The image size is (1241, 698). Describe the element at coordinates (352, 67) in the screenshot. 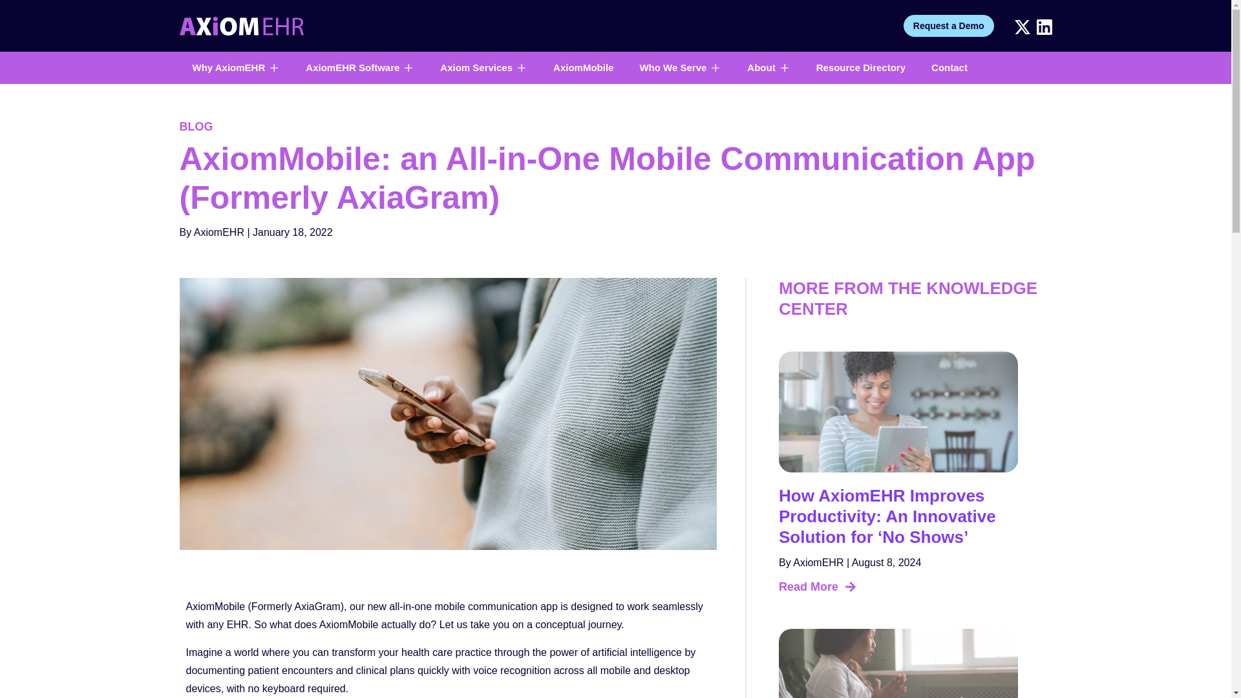

I see `AxiomEHR Software` at that location.